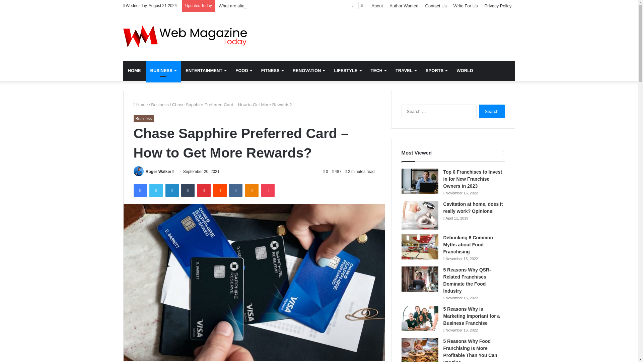  Describe the element at coordinates (135, 70) in the screenshot. I see `HOME` at that location.